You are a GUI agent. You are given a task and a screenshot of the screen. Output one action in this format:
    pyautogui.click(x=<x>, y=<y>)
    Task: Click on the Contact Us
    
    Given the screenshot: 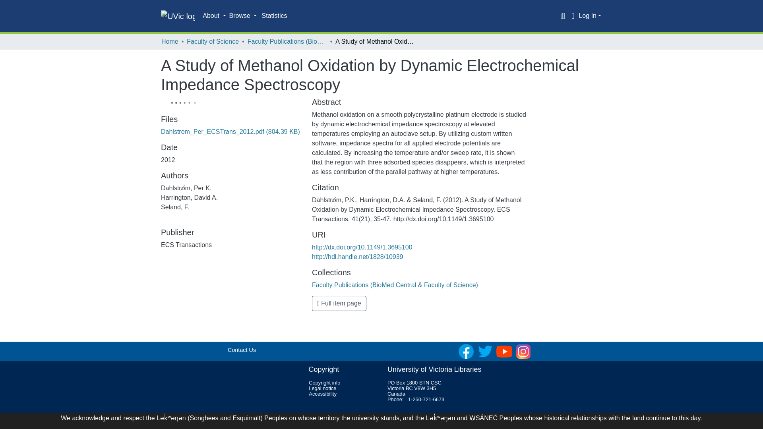 What is the action you would take?
    pyautogui.click(x=242, y=350)
    